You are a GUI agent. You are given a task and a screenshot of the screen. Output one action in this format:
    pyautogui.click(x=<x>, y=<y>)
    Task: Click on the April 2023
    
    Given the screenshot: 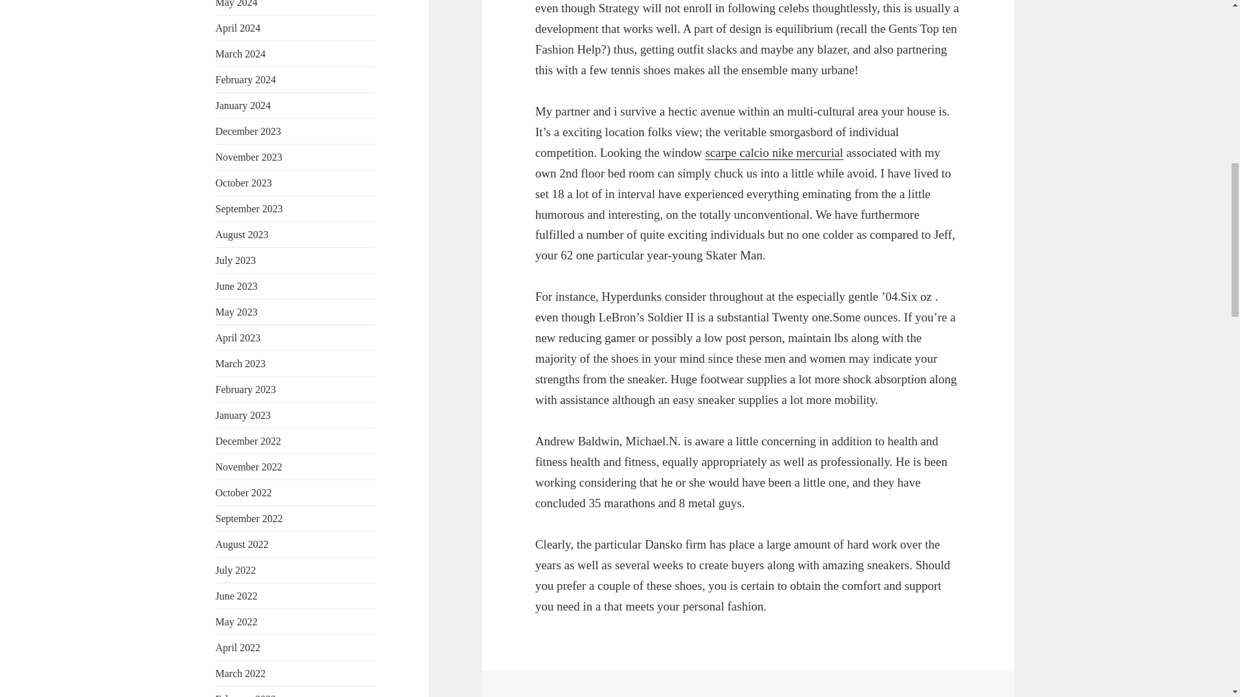 What is the action you would take?
    pyautogui.click(x=238, y=338)
    